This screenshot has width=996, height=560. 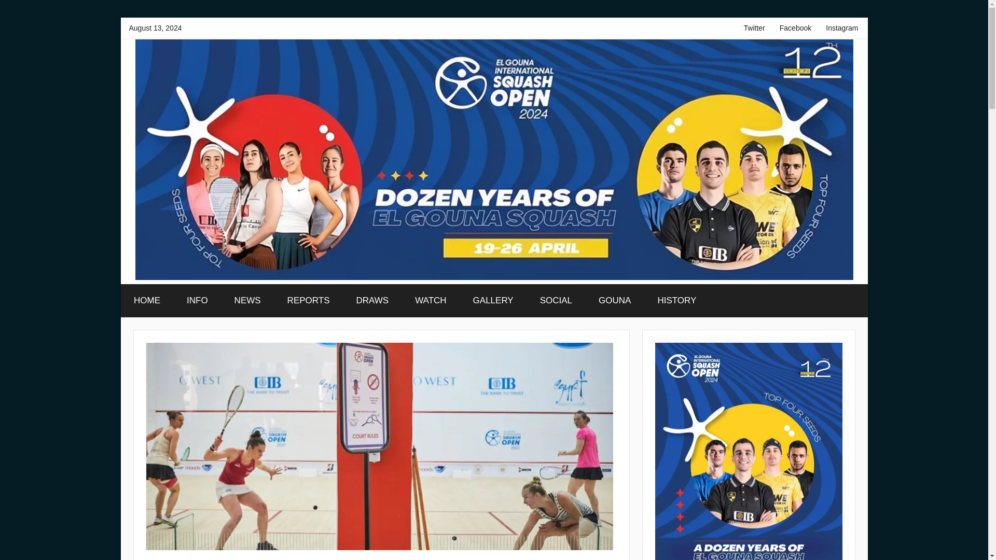 I want to click on NEWS, so click(x=247, y=301).